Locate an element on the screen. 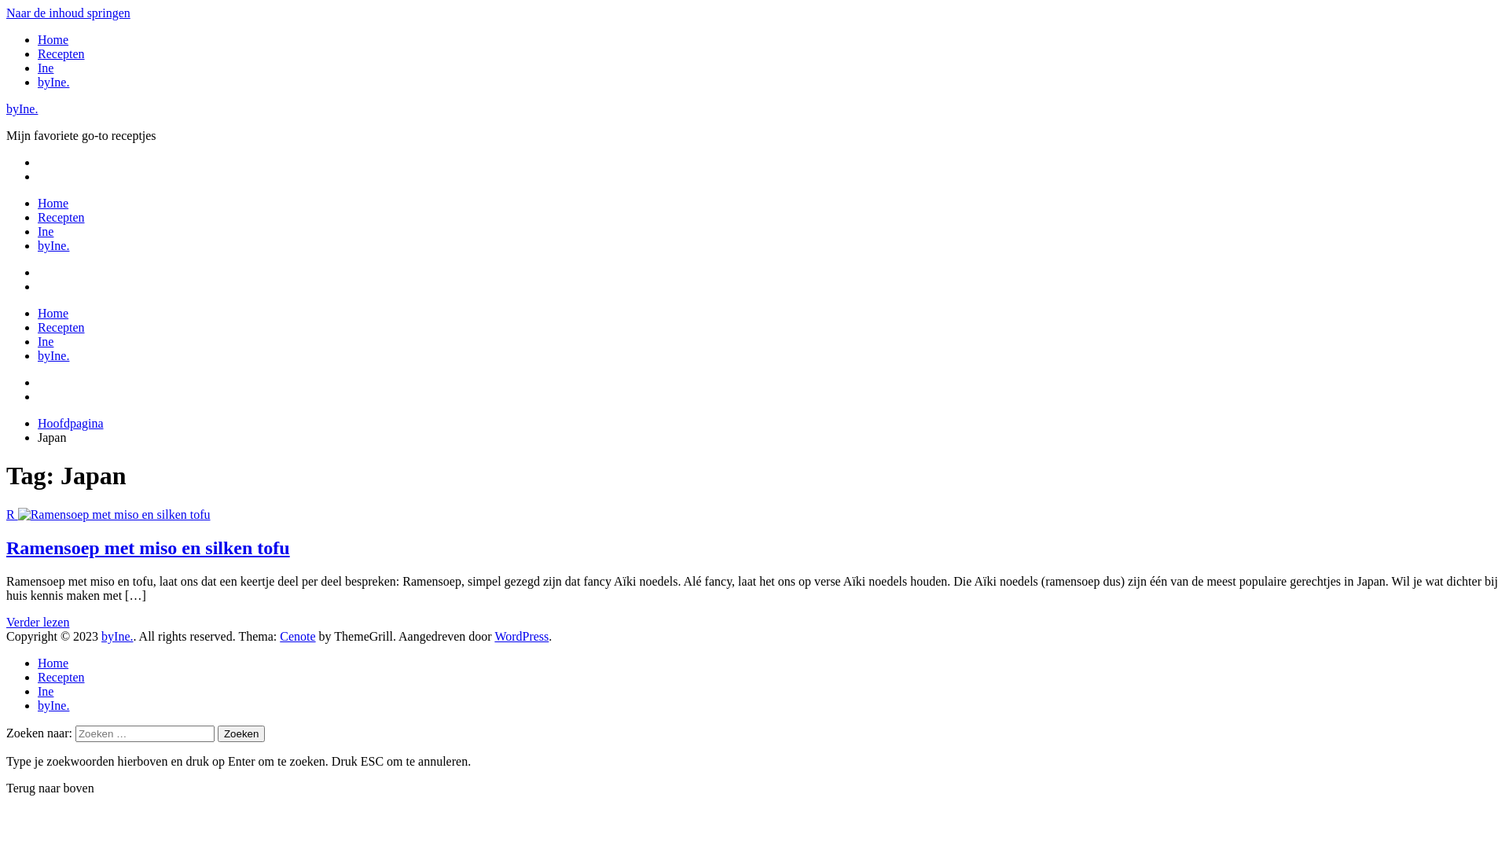 The width and height of the screenshot is (1509, 849). byIne. is located at coordinates (22, 108).